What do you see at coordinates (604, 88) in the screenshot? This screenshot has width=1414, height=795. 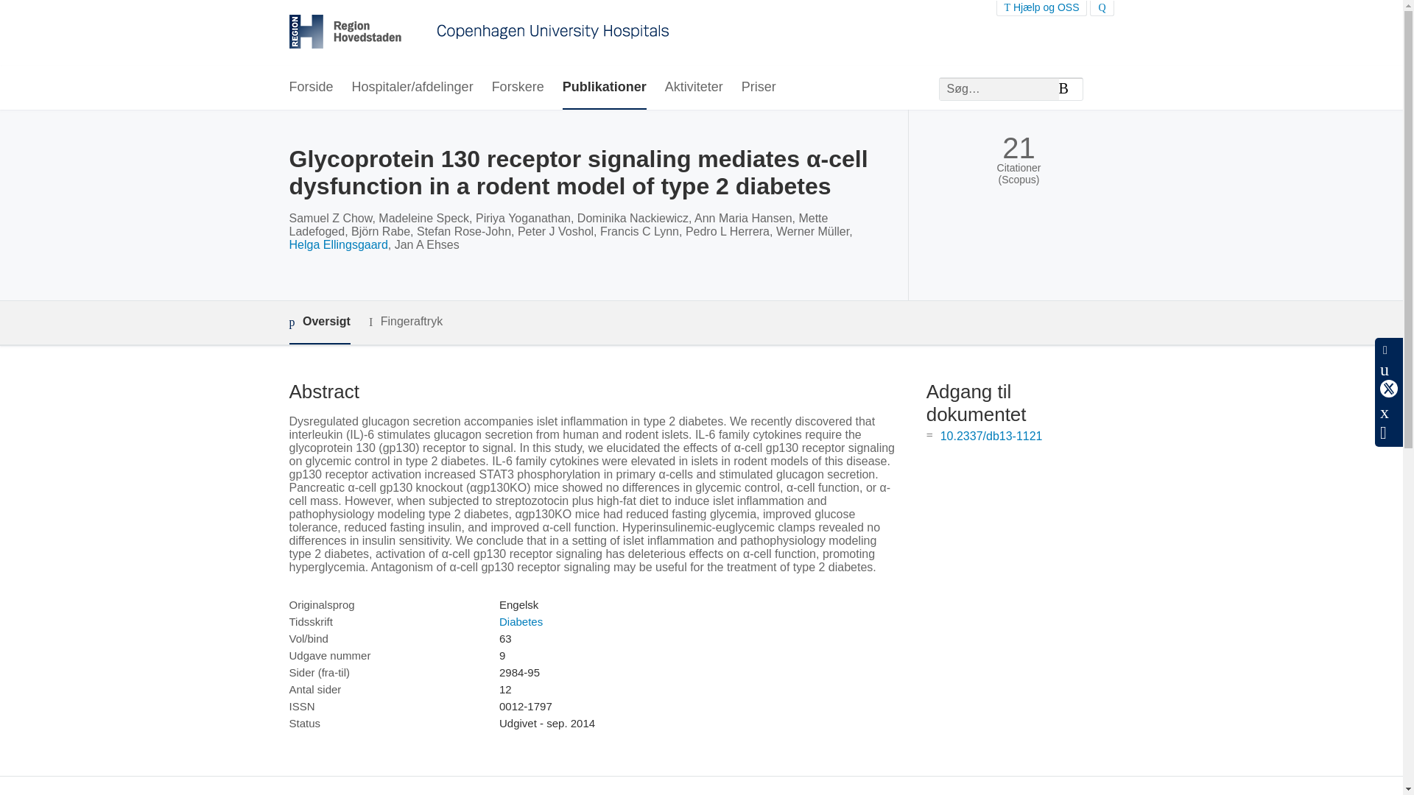 I see `Publikationer` at bounding box center [604, 88].